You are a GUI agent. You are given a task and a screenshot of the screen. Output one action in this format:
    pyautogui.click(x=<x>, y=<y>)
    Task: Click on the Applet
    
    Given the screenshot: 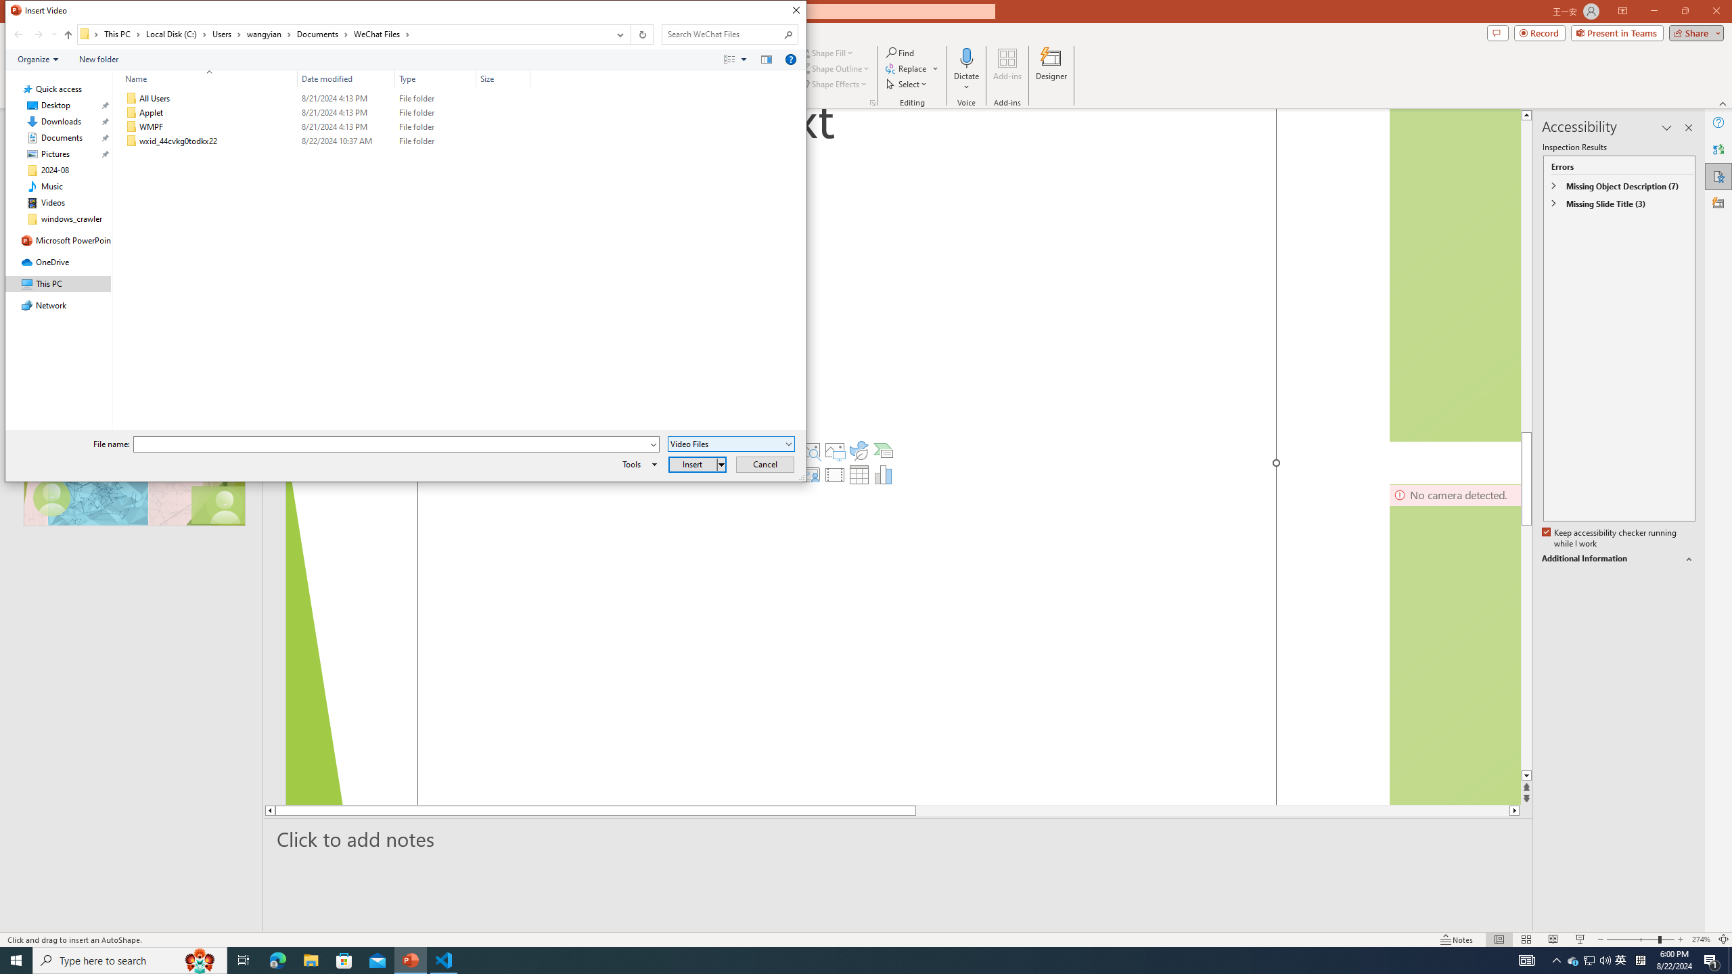 What is the action you would take?
    pyautogui.click(x=325, y=112)
    